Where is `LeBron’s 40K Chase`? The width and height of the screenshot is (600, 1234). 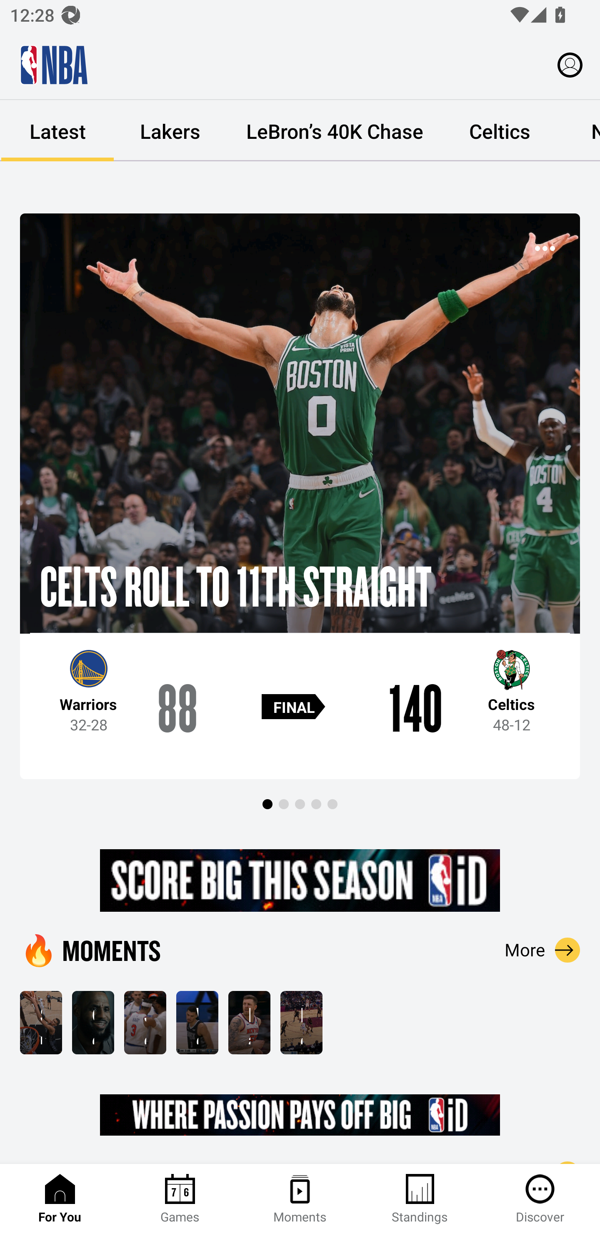
LeBron’s 40K Chase is located at coordinates (335, 131).